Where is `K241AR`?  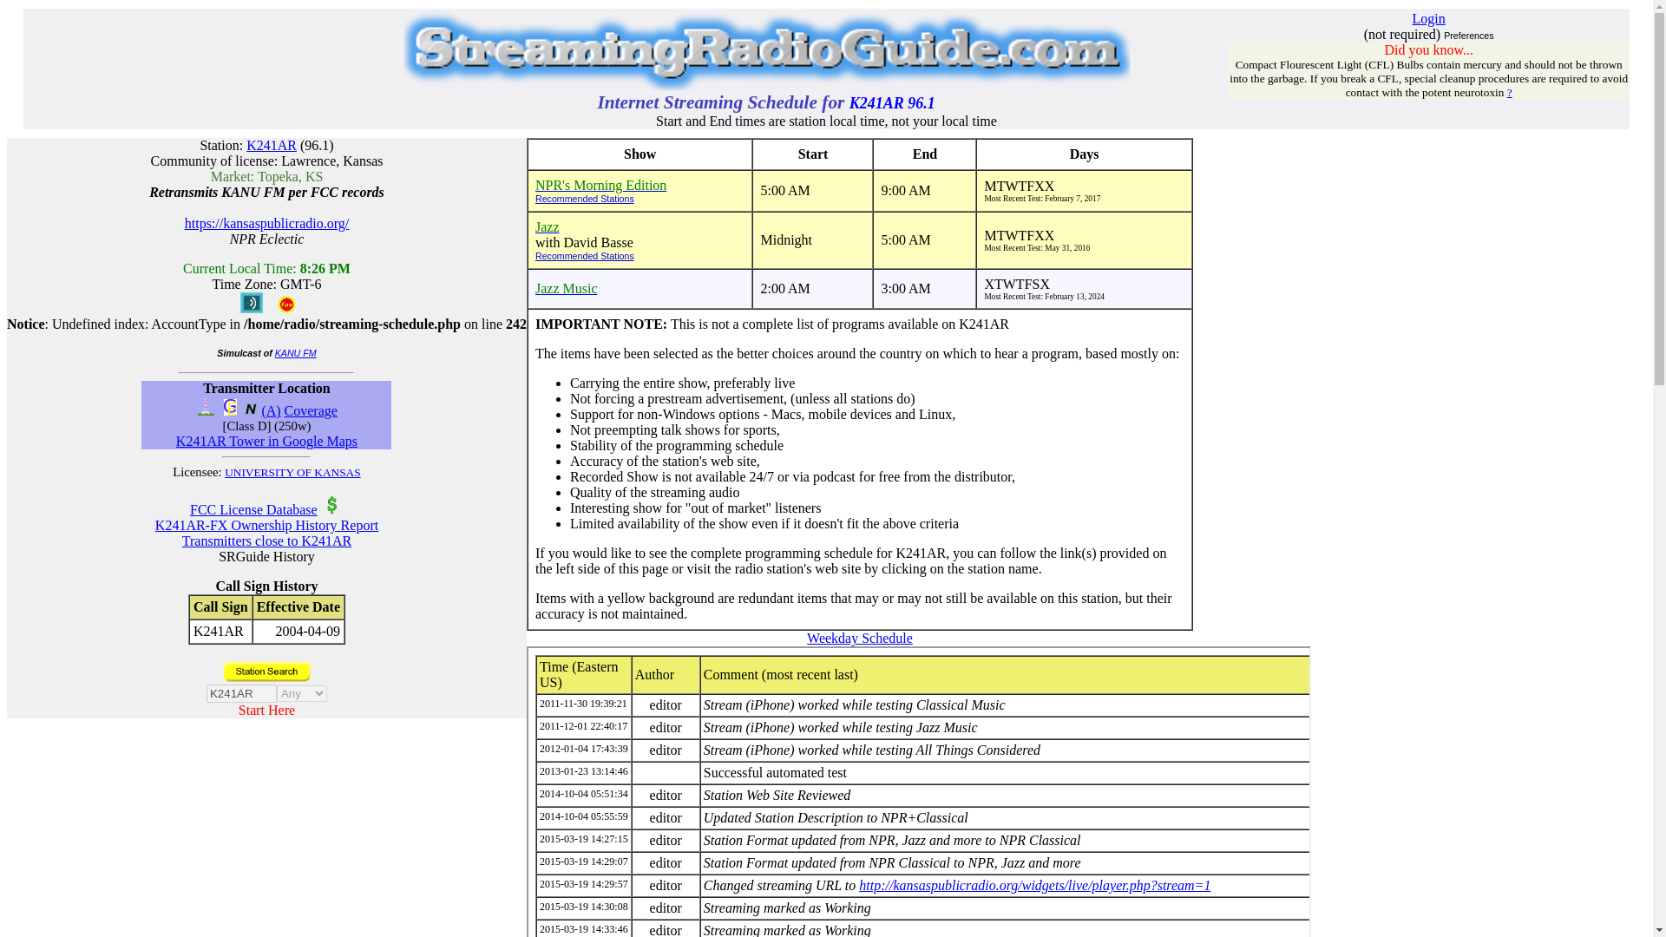 K241AR is located at coordinates (271, 145).